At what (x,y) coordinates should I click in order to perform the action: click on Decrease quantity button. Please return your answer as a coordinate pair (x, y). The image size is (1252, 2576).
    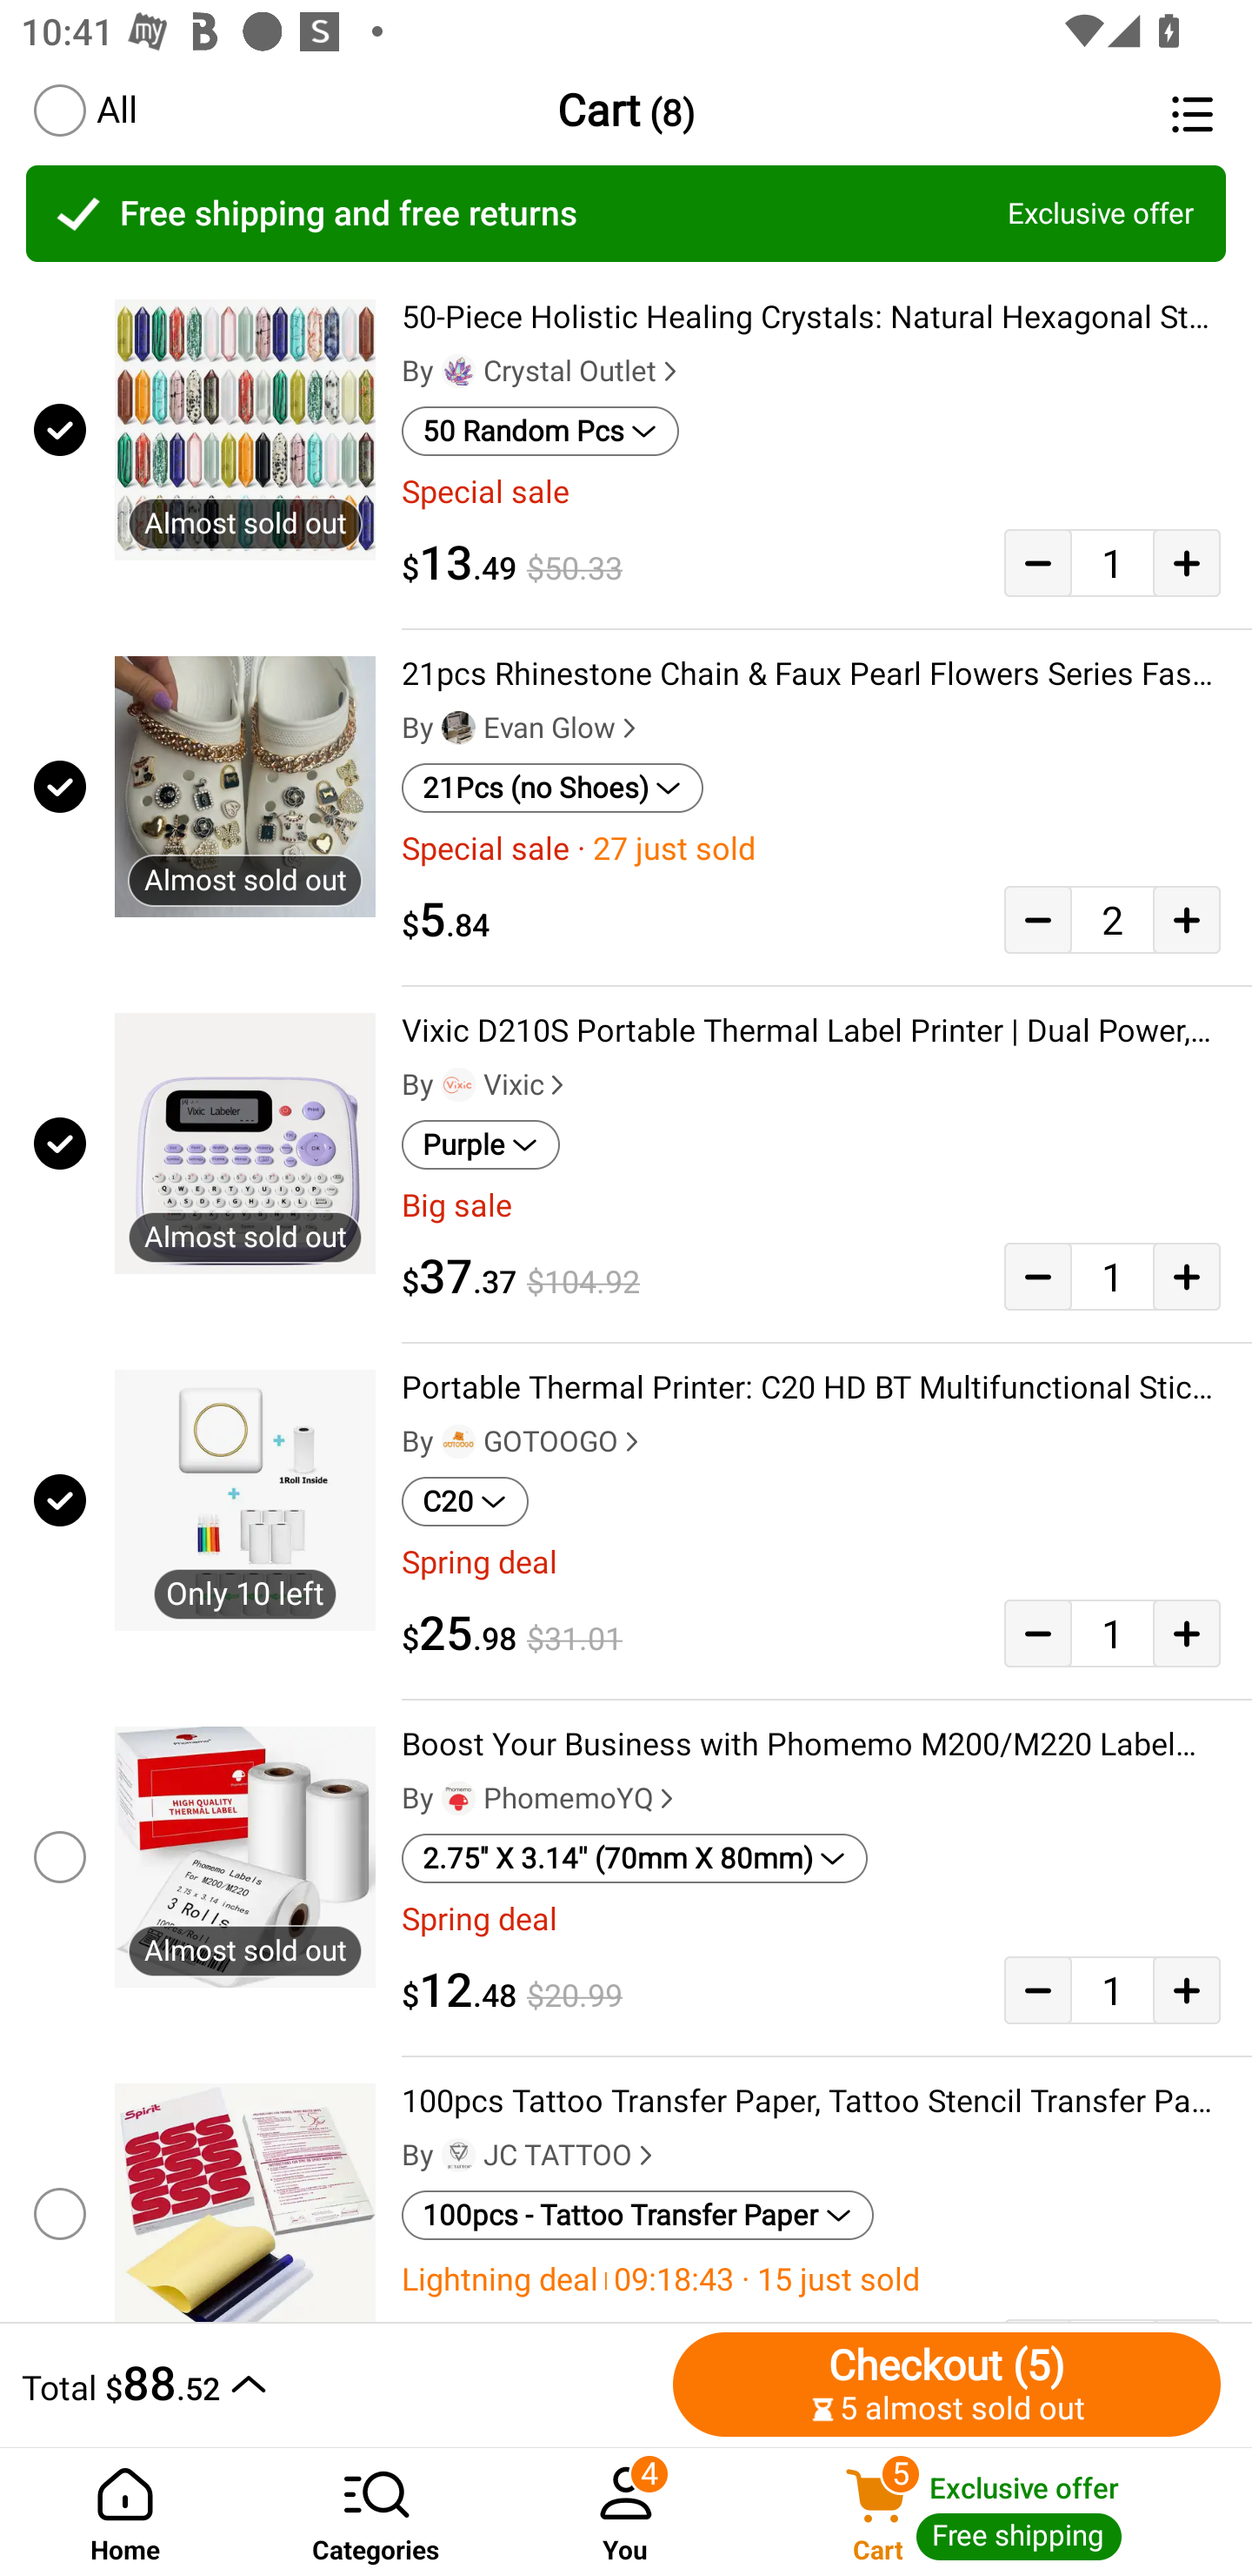
    Looking at the image, I should click on (1037, 1276).